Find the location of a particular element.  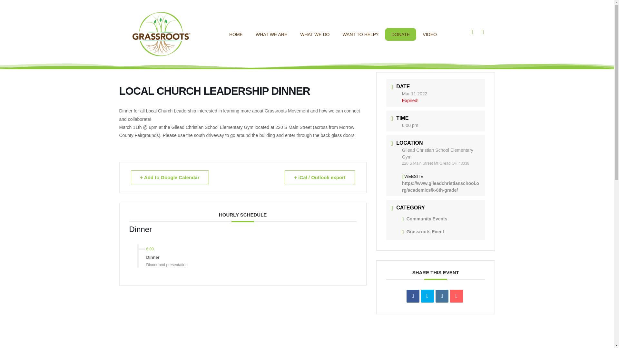

Linkedin is located at coordinates (442, 296).